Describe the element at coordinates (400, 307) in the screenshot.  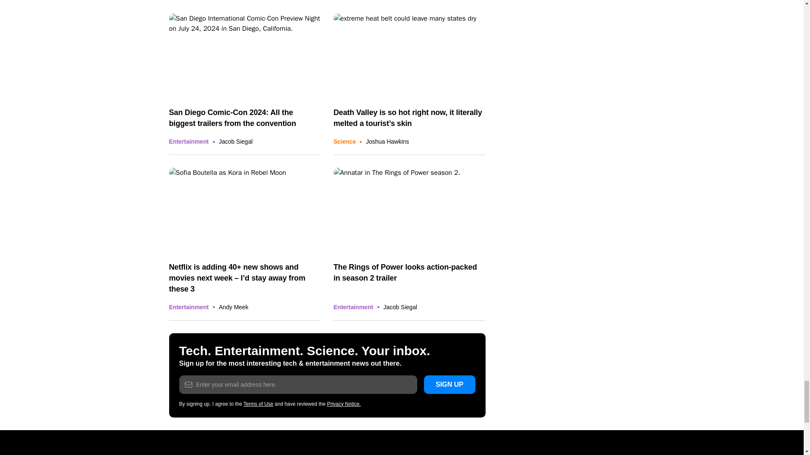
I see `Posts by Jacob Siegal` at that location.